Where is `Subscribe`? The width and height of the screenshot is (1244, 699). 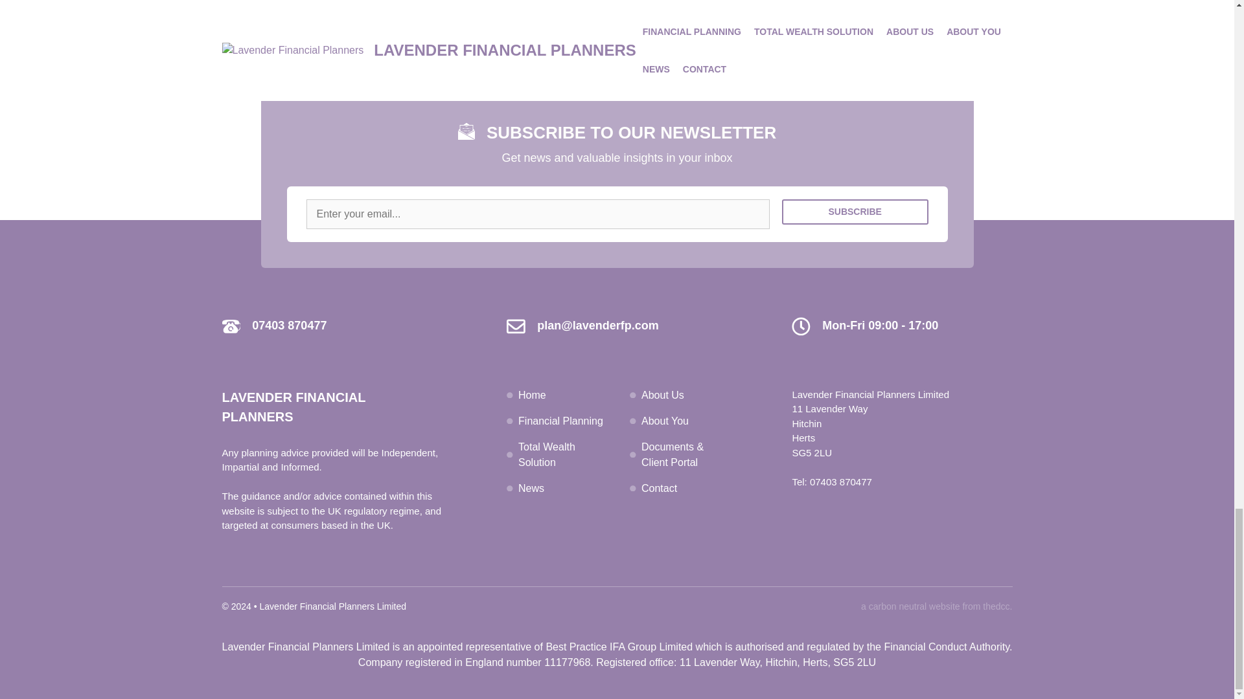 Subscribe is located at coordinates (855, 211).